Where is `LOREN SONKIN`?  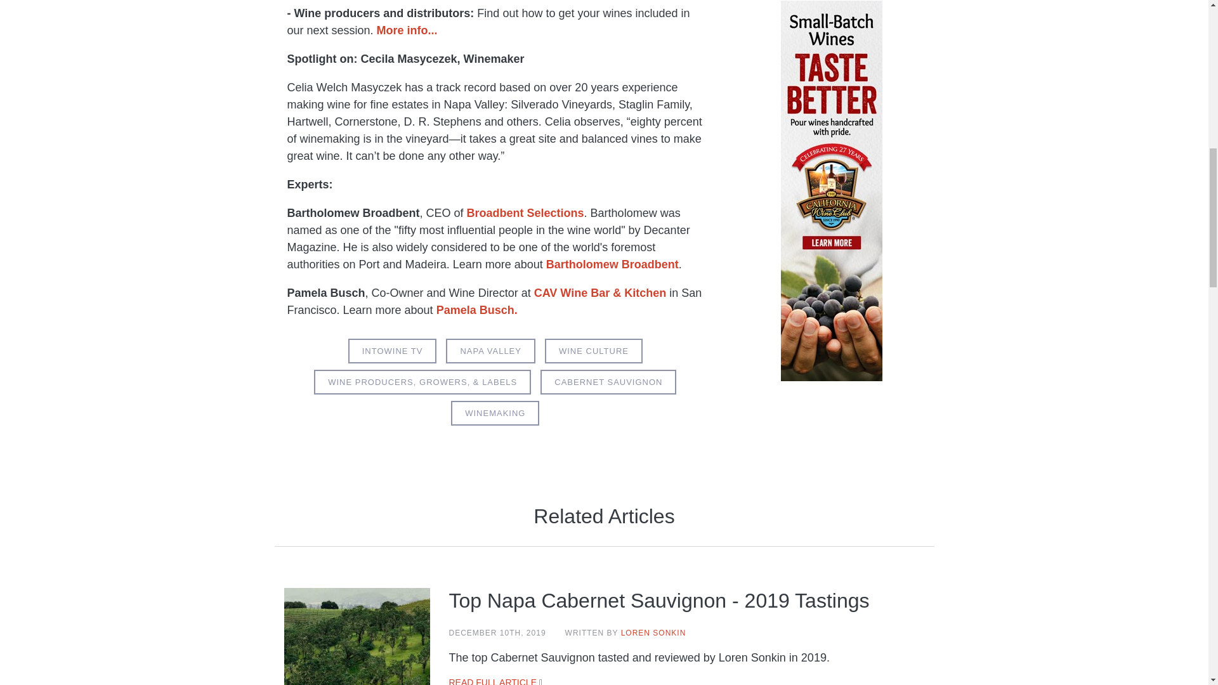 LOREN SONKIN is located at coordinates (653, 633).